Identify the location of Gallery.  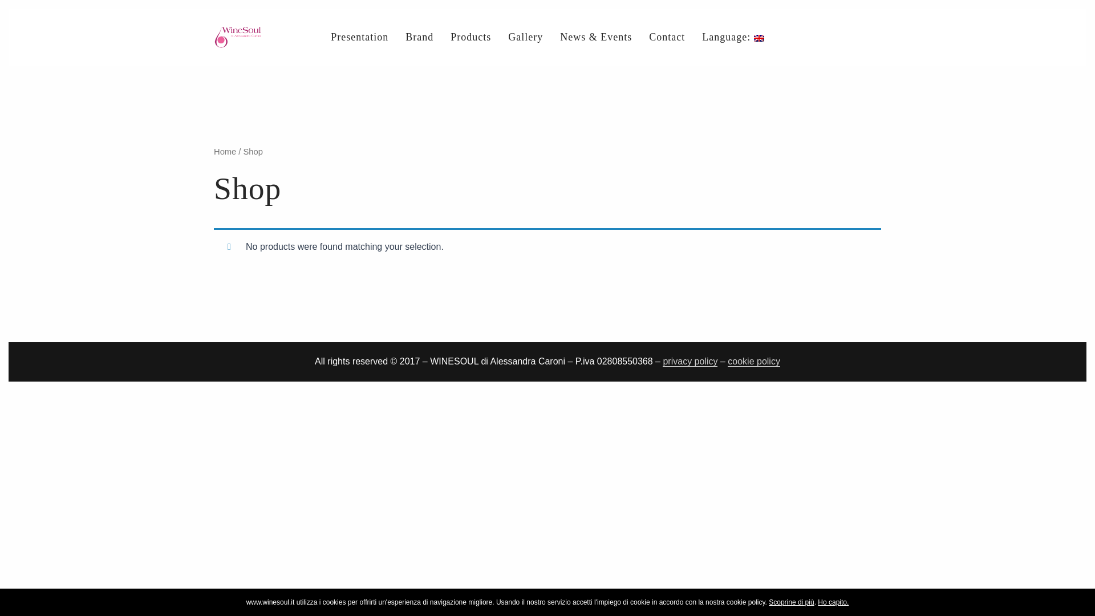
(525, 37).